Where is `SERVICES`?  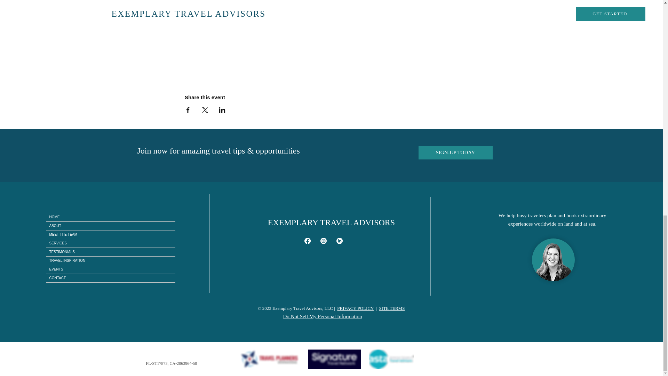
SERVICES is located at coordinates (111, 243).